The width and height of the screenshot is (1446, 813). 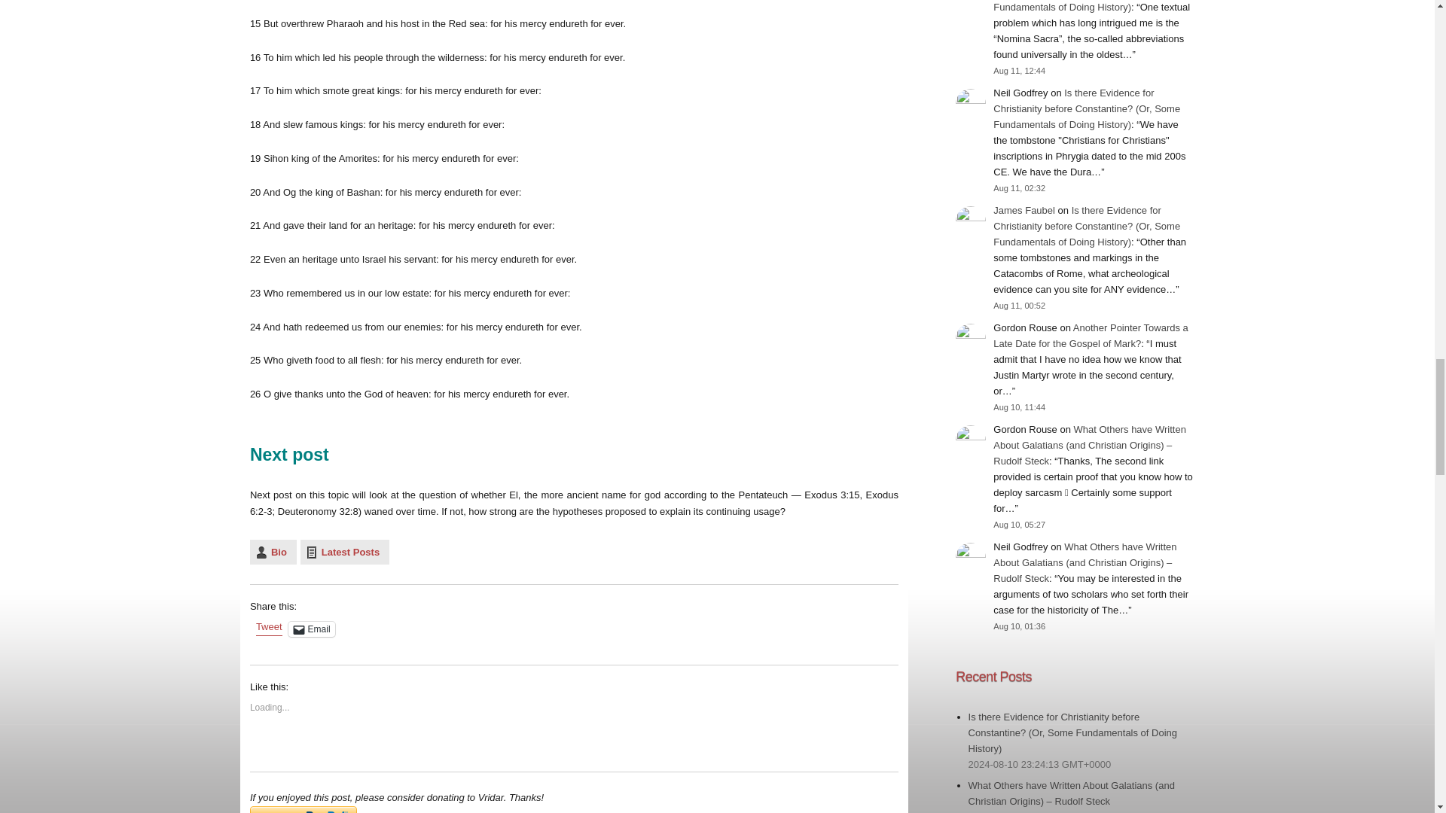 What do you see at coordinates (273, 552) in the screenshot?
I see `Bio` at bounding box center [273, 552].